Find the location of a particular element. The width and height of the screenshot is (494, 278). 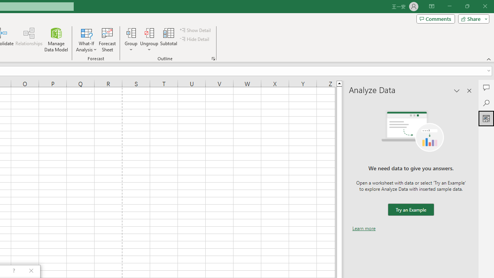

Line up is located at coordinates (339, 83).